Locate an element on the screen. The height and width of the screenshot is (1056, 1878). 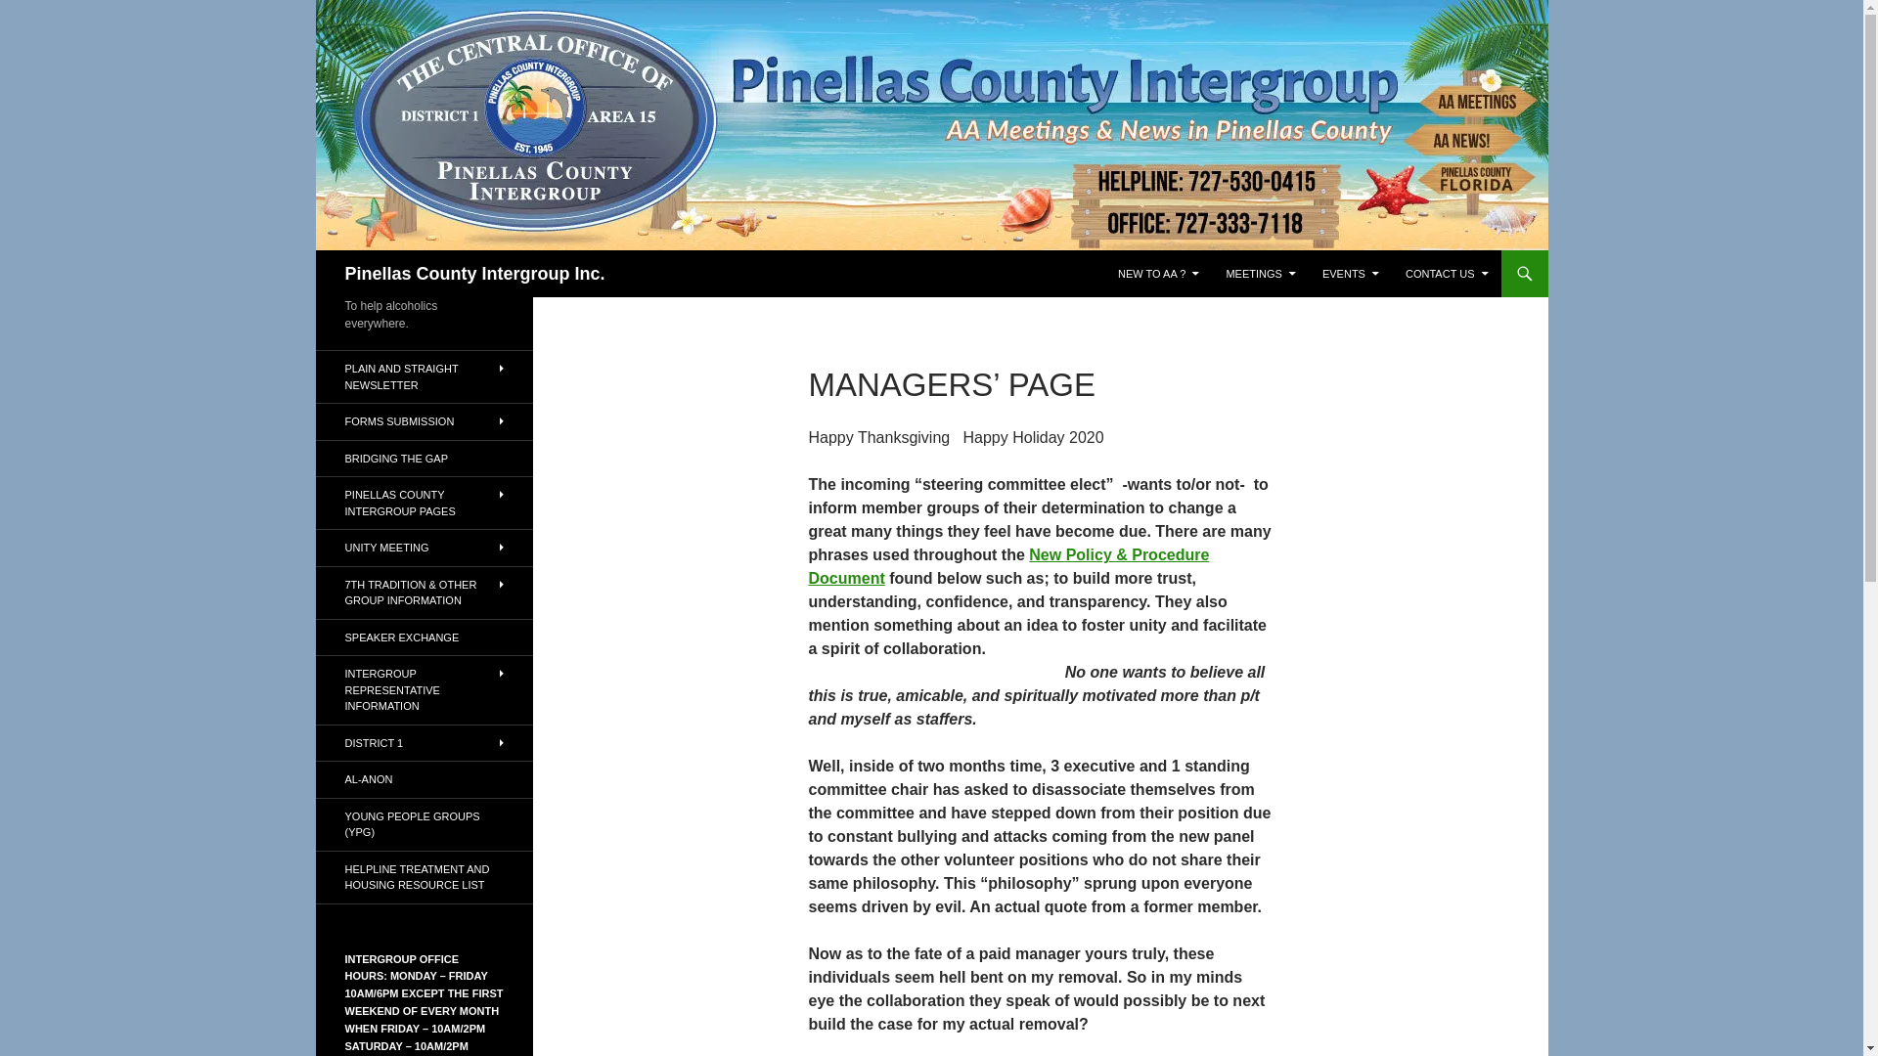
Pinellas County Intergroup Inc. is located at coordinates (473, 273).